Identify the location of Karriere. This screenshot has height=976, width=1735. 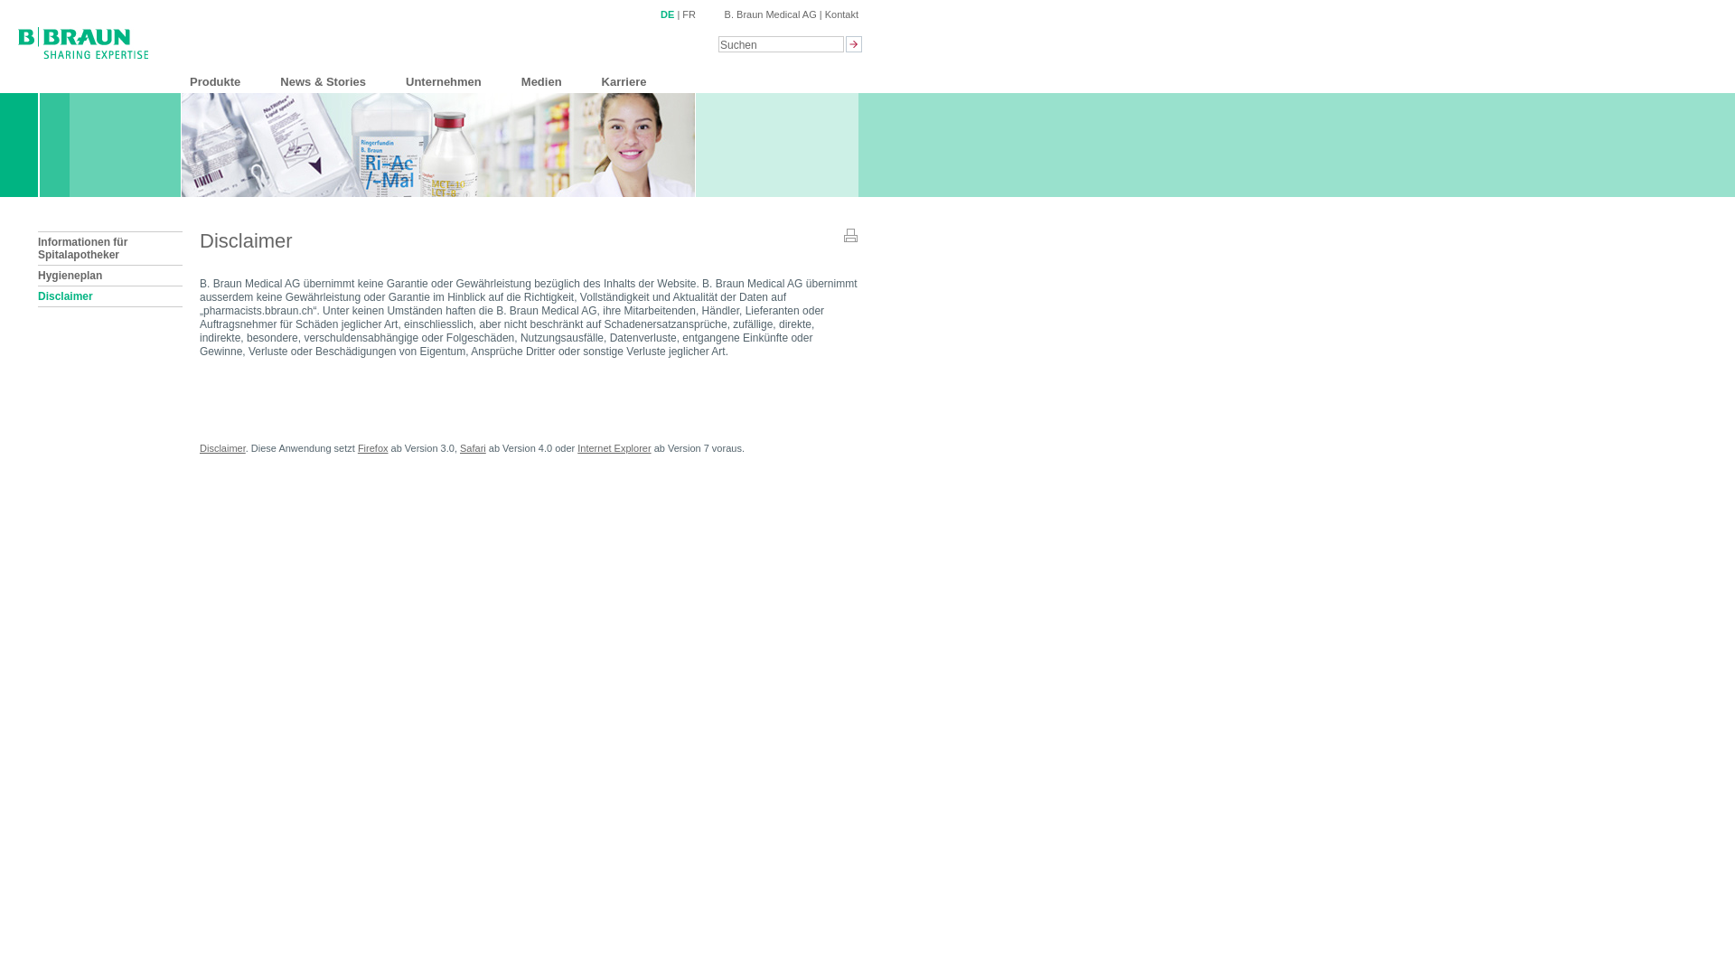
(624, 81).